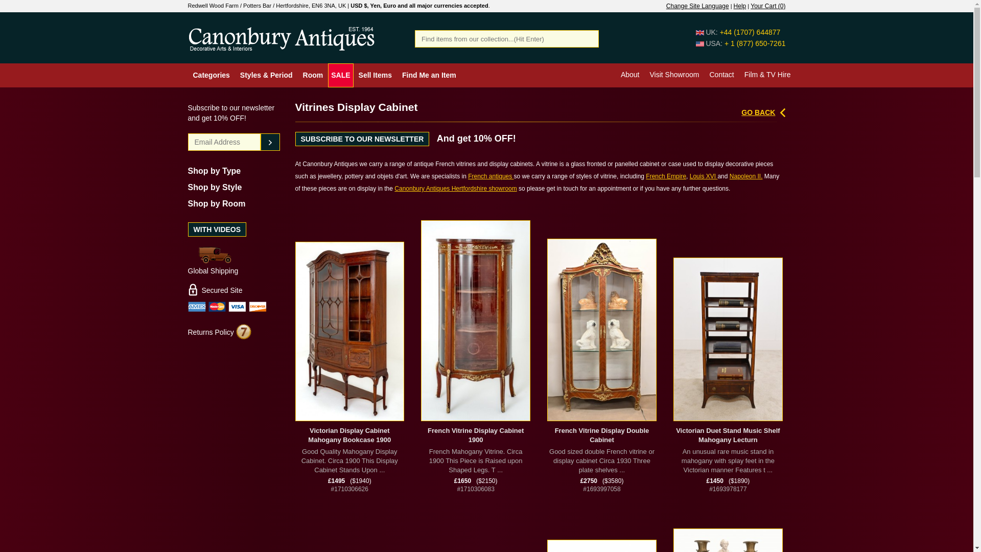 Image resolution: width=981 pixels, height=552 pixels. What do you see at coordinates (740, 6) in the screenshot?
I see `Help` at bounding box center [740, 6].